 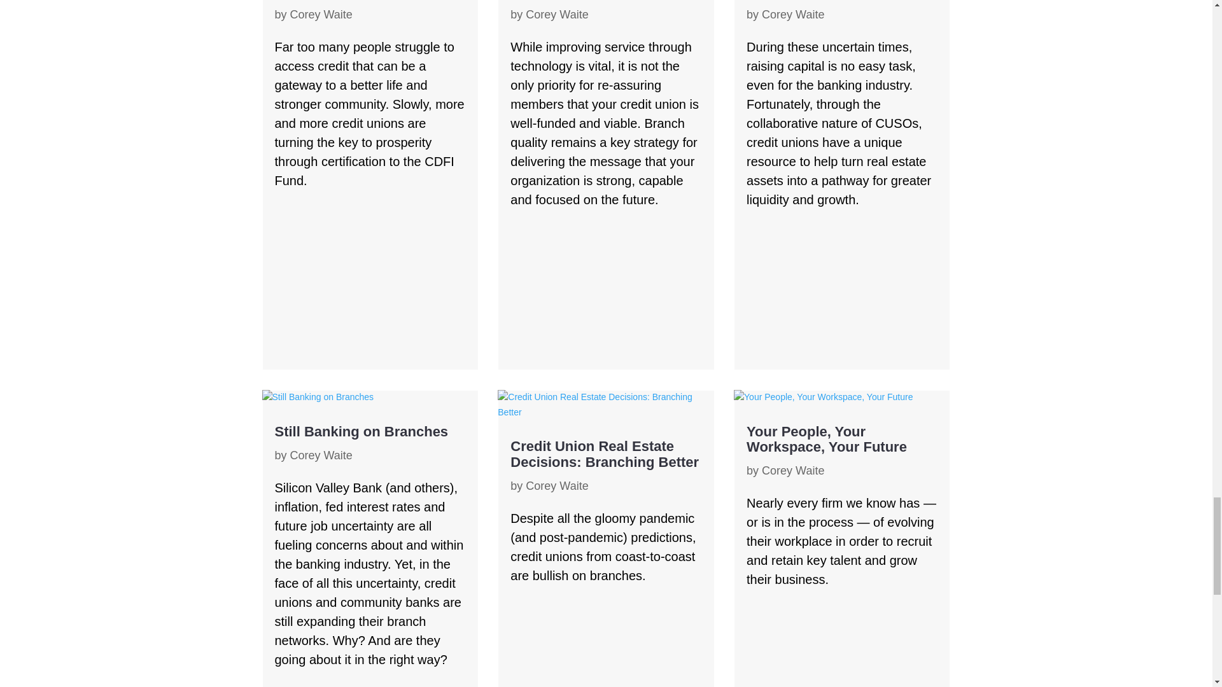 I want to click on Posts by Corey Waite, so click(x=321, y=14).